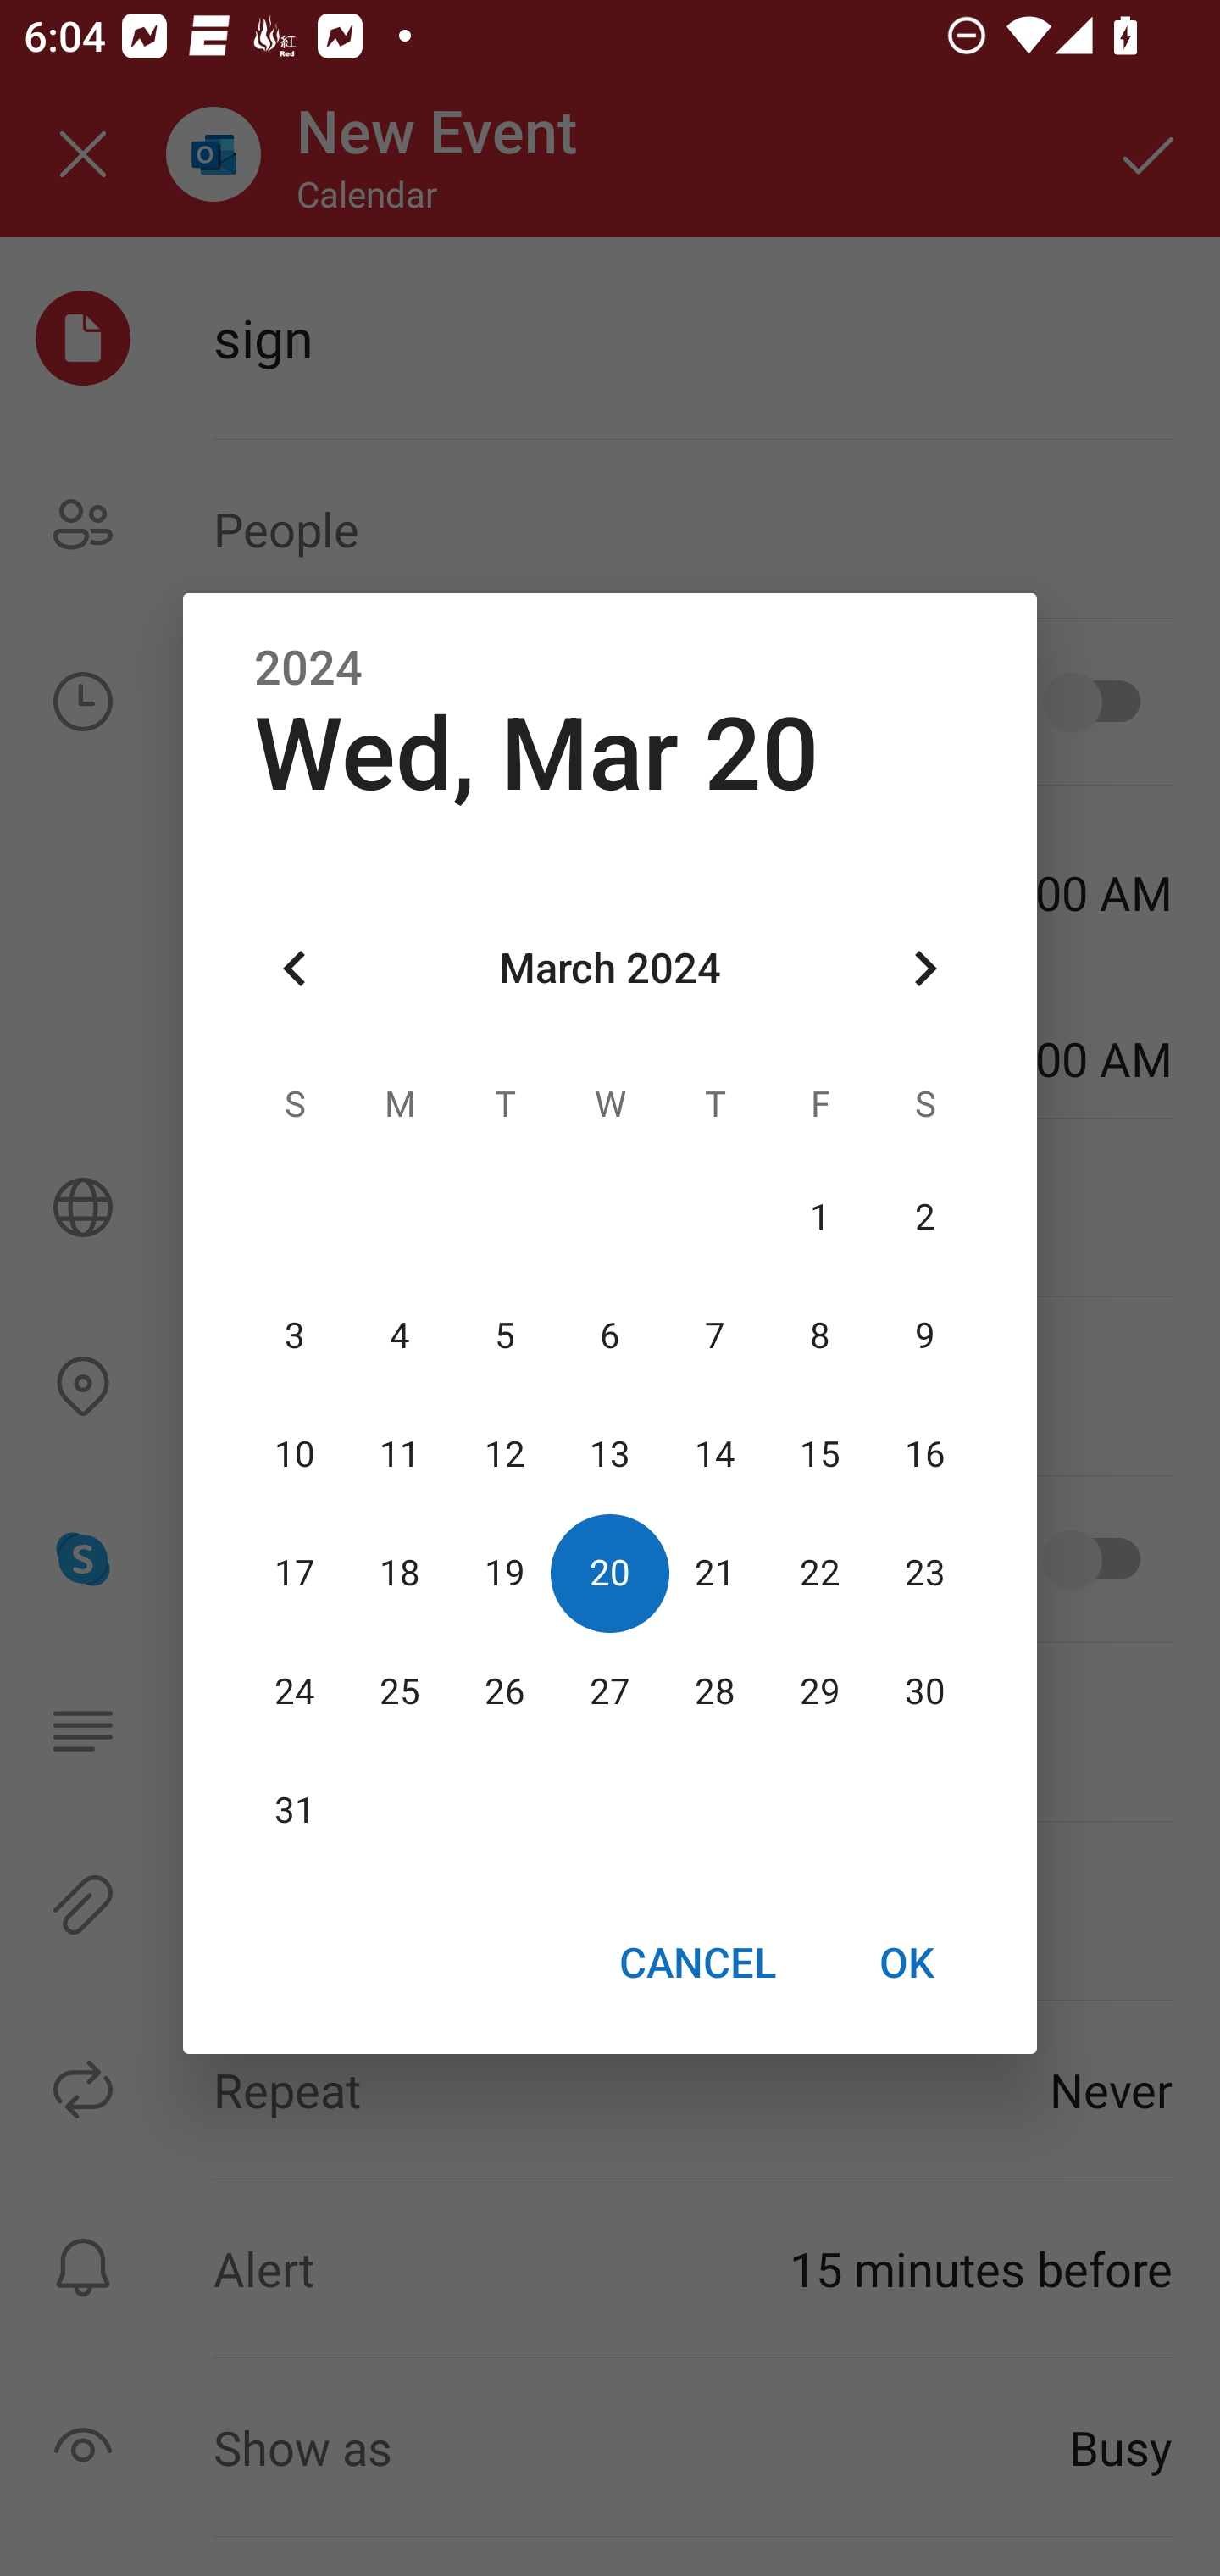 The image size is (1220, 2576). Describe the element at coordinates (400, 1574) in the screenshot. I see `18 18 March 2024` at that location.